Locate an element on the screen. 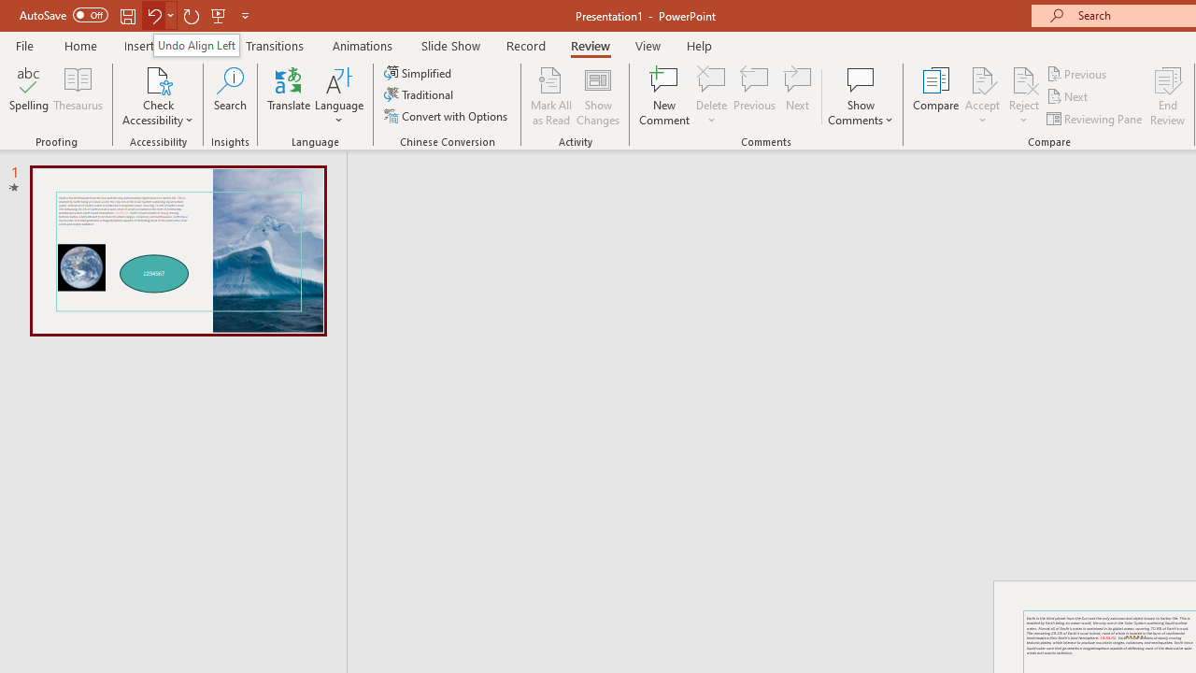 Image resolution: width=1196 pixels, height=673 pixels. Reviewing Pane is located at coordinates (1095, 118).